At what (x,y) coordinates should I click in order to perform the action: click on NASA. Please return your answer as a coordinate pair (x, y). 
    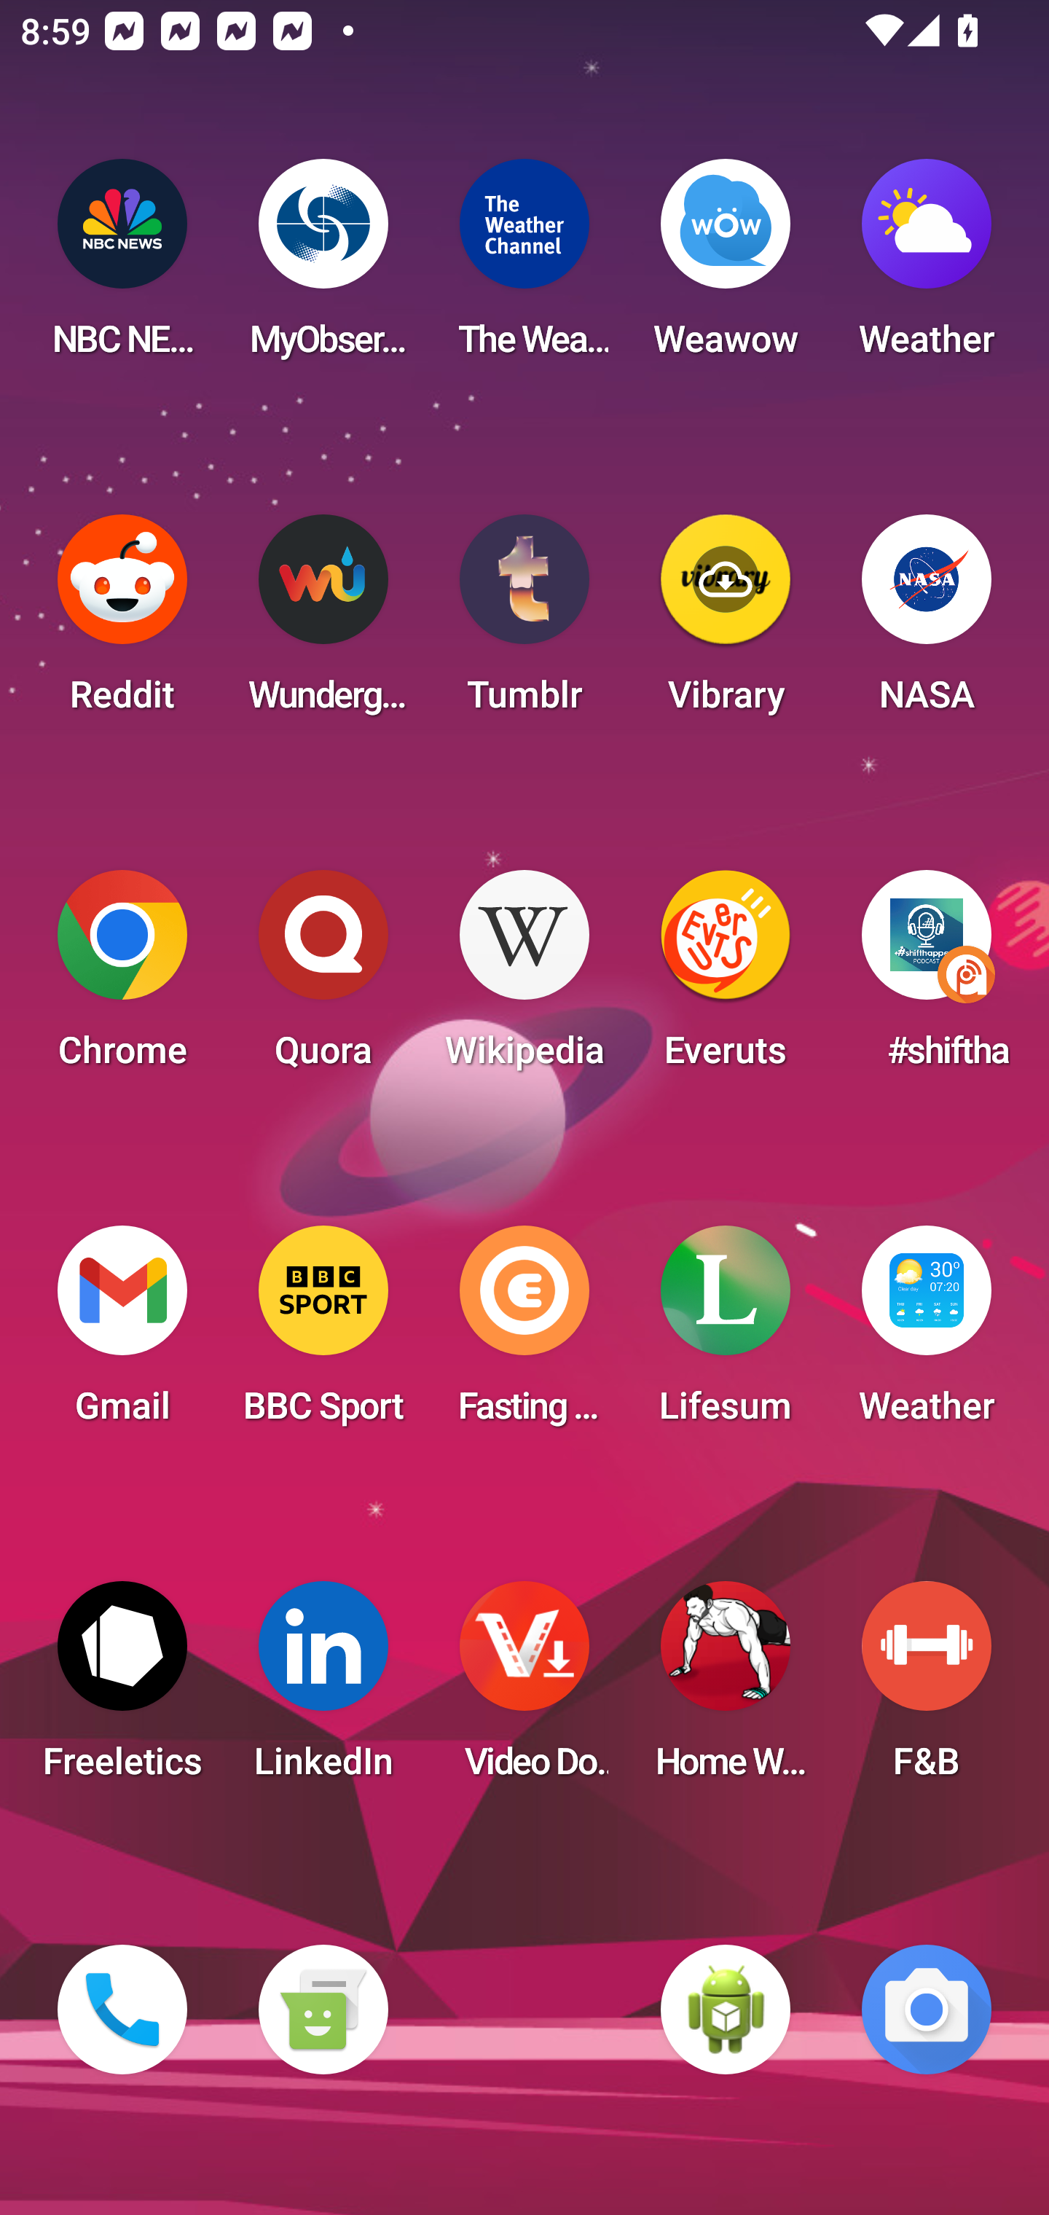
    Looking at the image, I should click on (927, 622).